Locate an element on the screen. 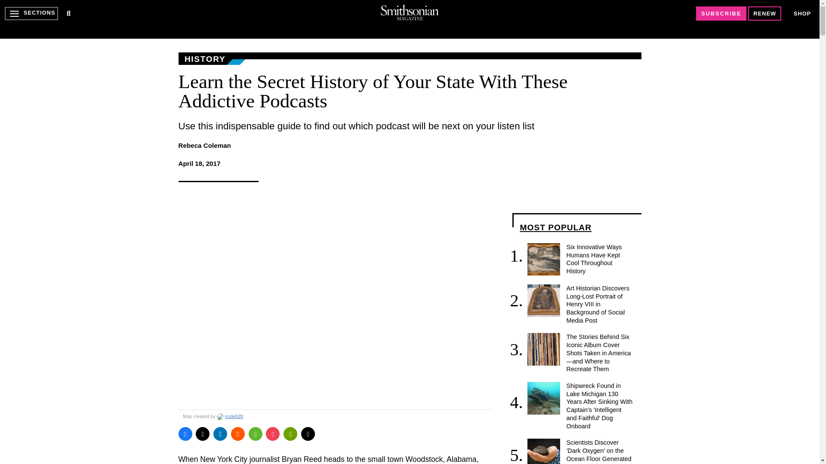 This screenshot has height=464, width=826. Pocket is located at coordinates (273, 434).